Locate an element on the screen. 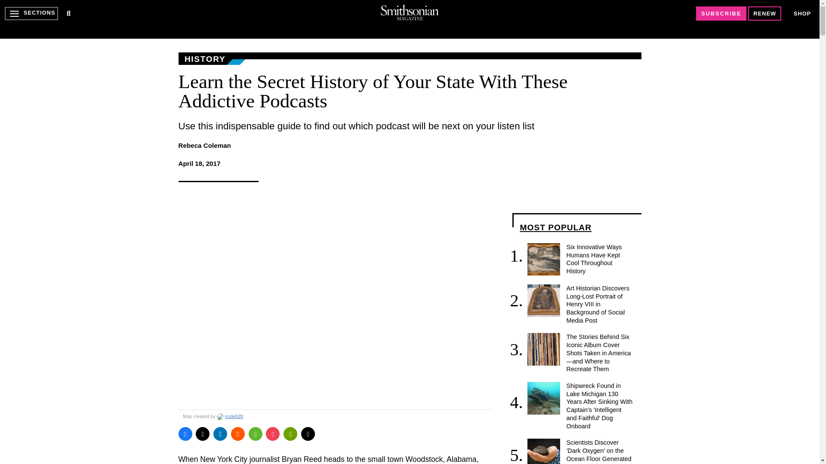 This screenshot has height=464, width=826. Pocket is located at coordinates (273, 434).